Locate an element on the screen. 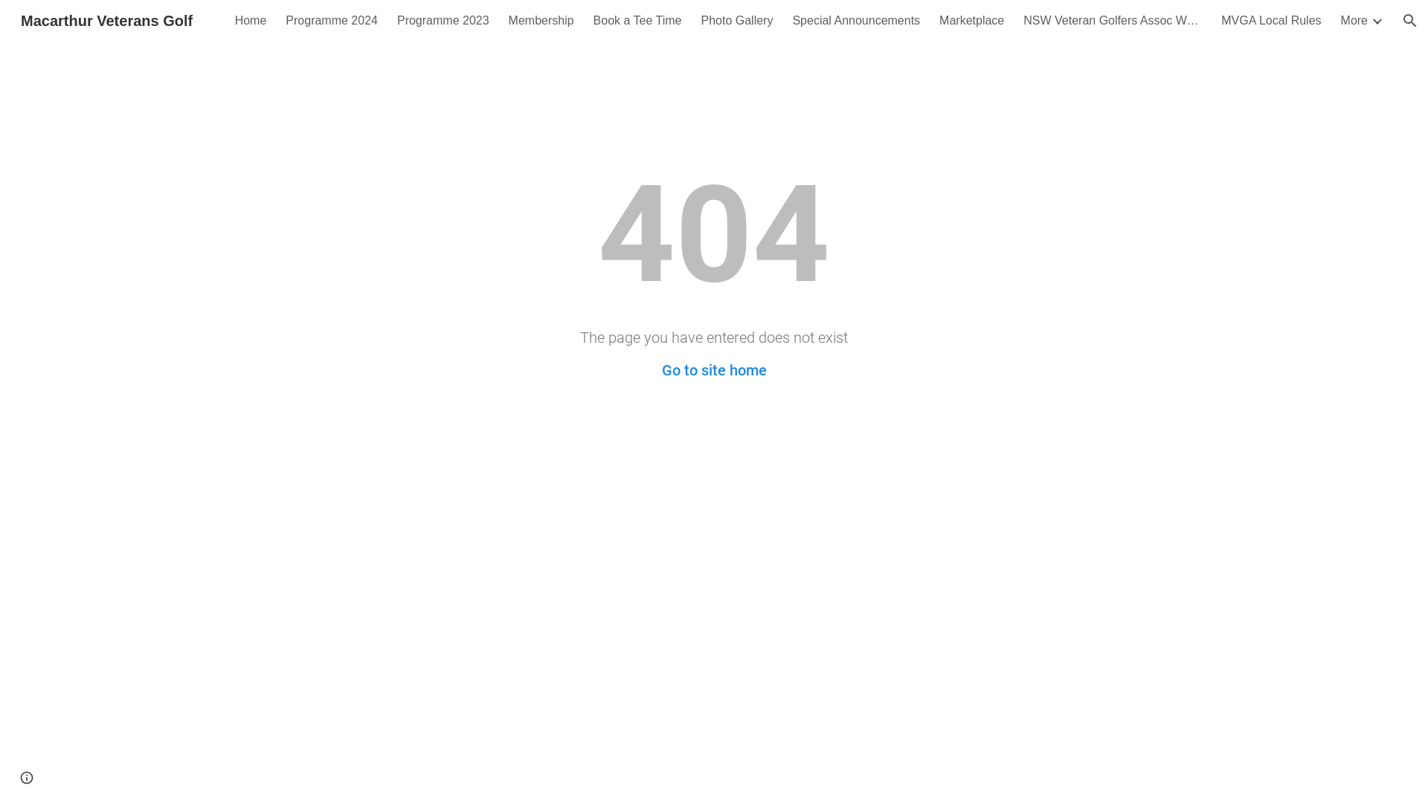  Book a Tee Time is located at coordinates (638, 21).